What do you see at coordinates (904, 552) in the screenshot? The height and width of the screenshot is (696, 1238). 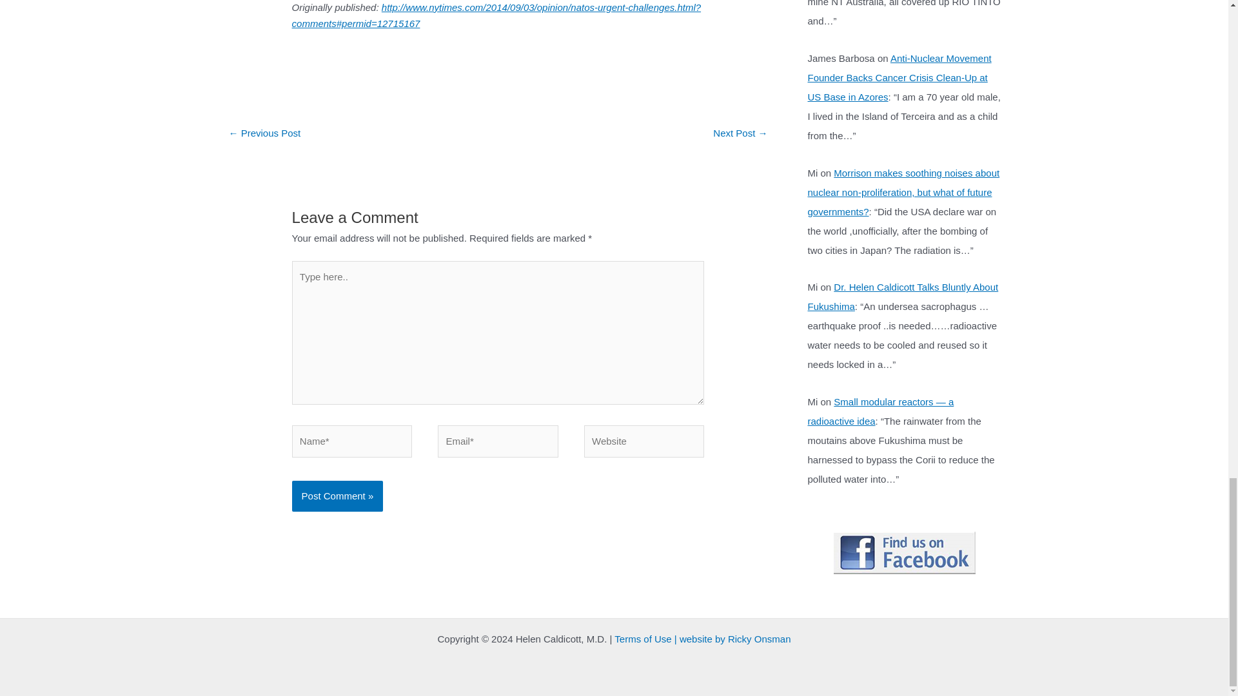 I see `go to Helen's Facebook page` at bounding box center [904, 552].